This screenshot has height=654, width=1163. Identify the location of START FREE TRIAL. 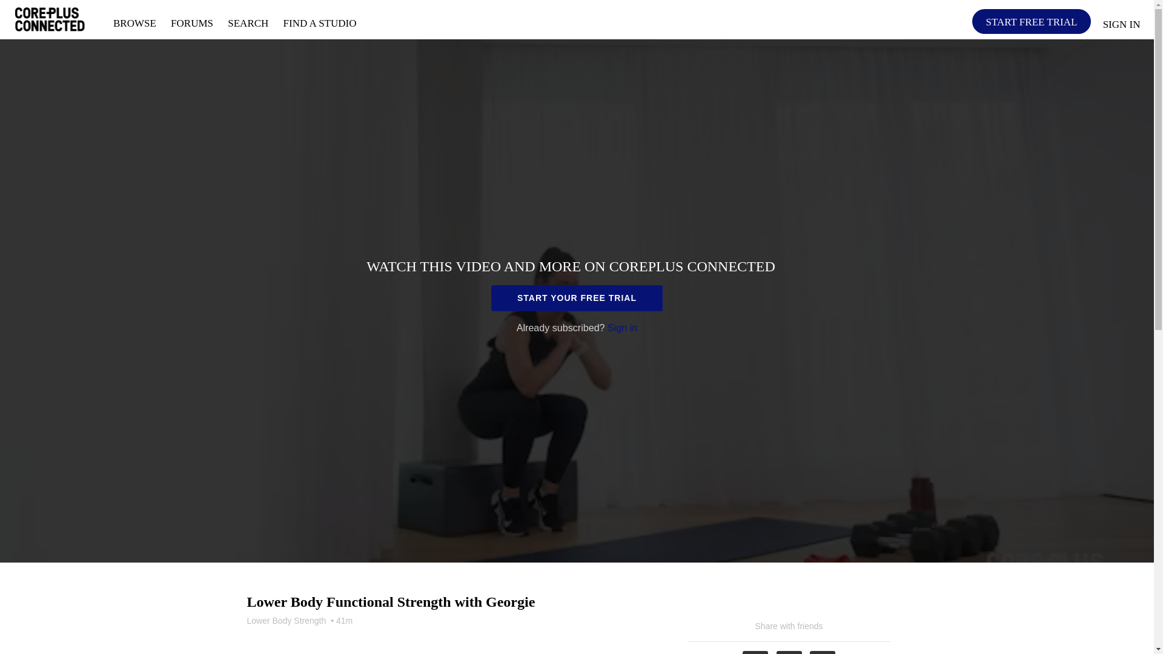
(1031, 22).